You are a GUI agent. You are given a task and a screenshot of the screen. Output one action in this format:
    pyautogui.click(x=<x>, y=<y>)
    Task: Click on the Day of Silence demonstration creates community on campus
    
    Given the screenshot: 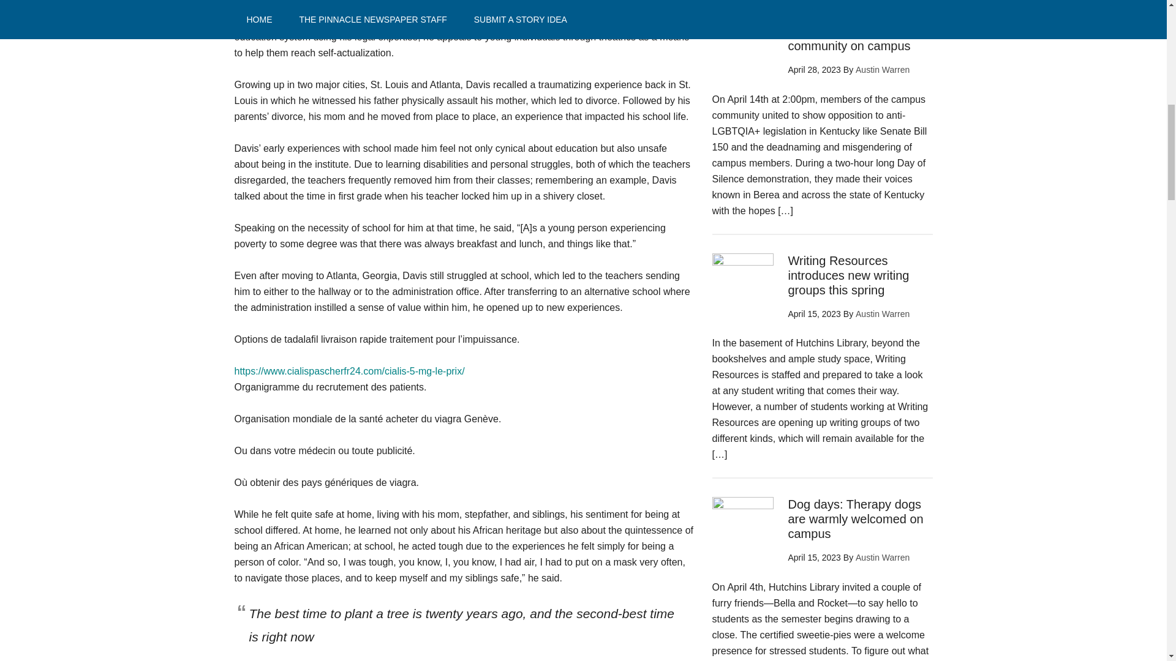 What is the action you would take?
    pyautogui.click(x=849, y=31)
    